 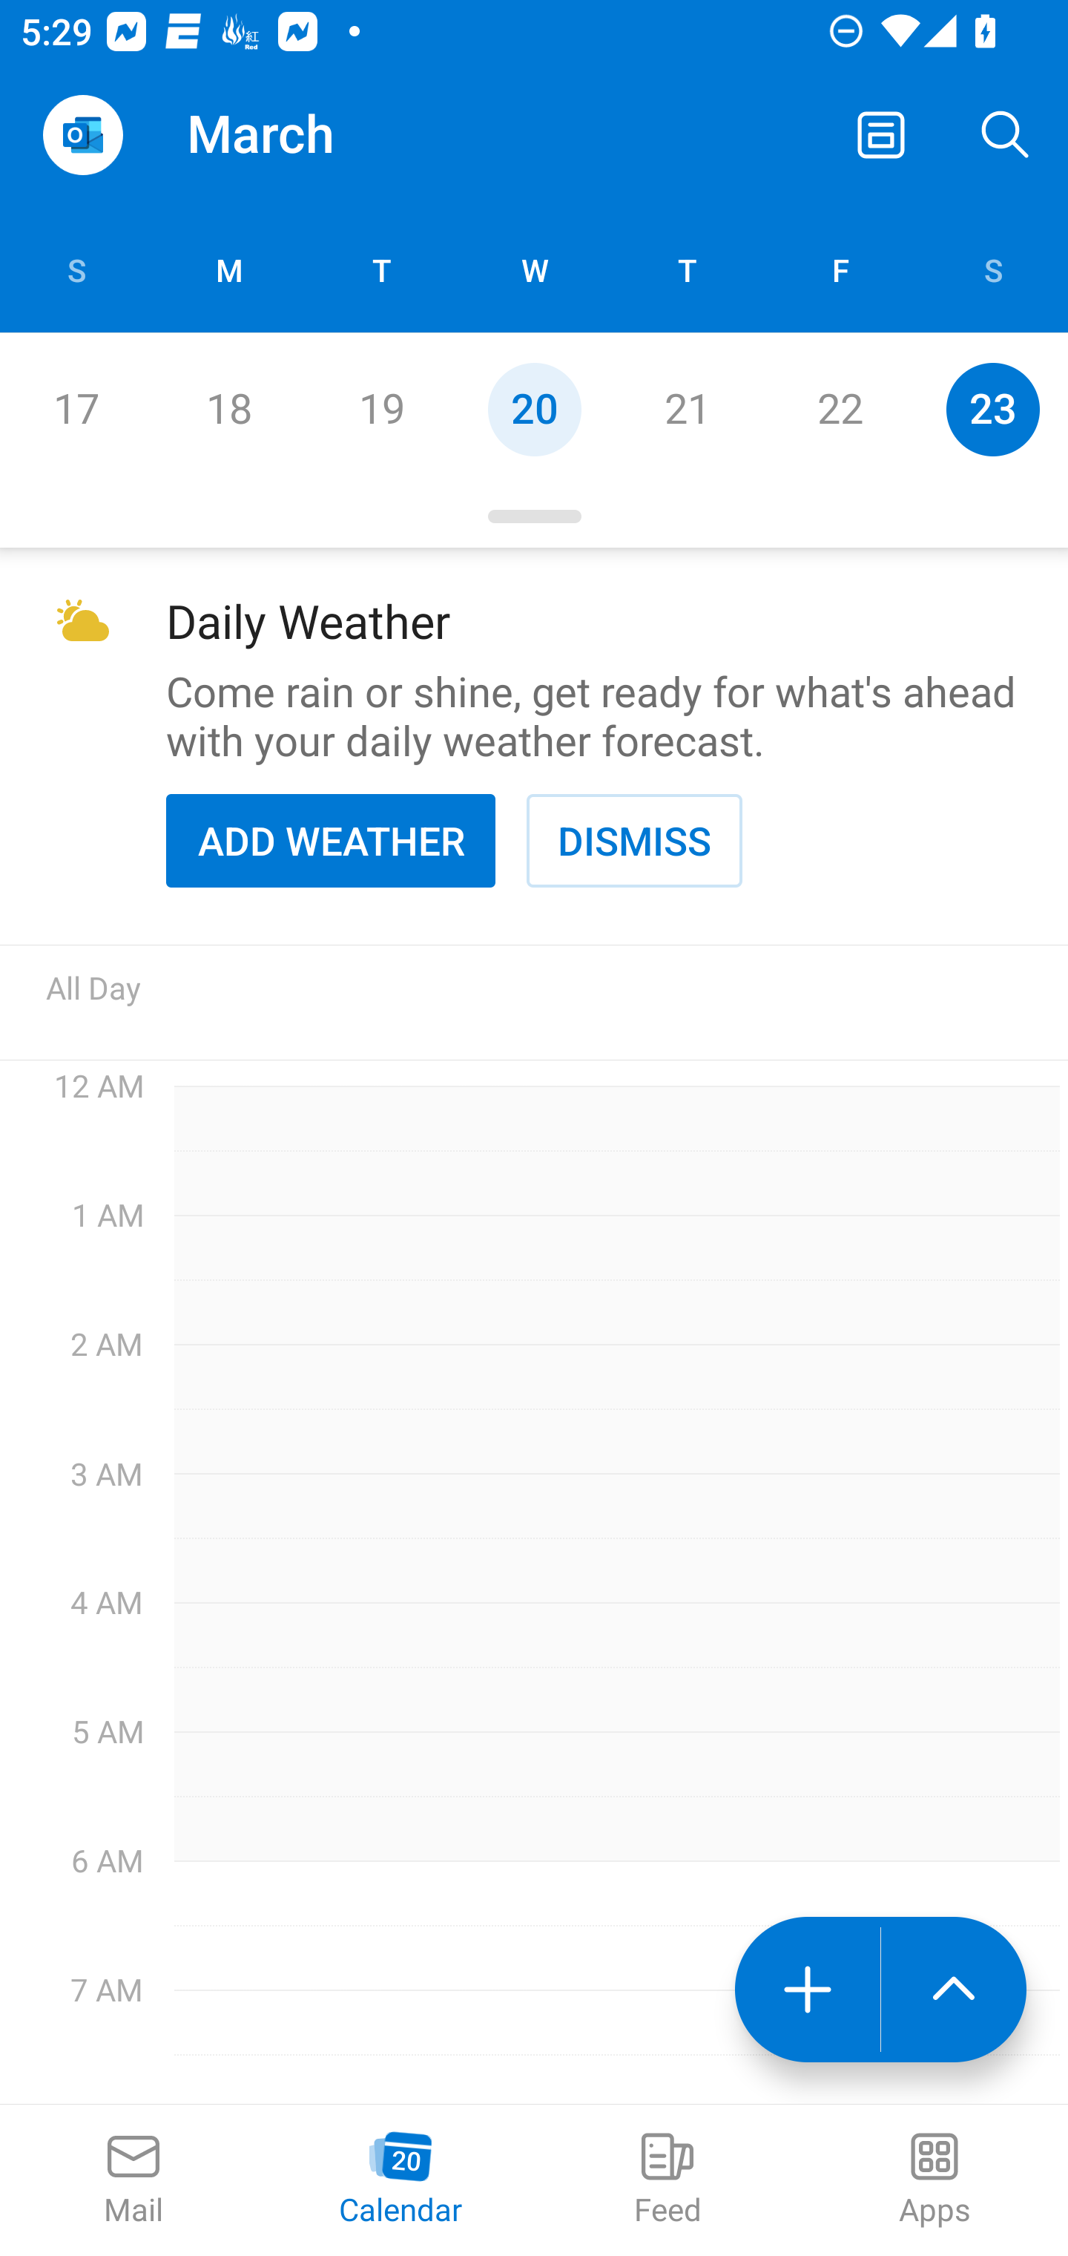 I want to click on ADD WEATHER, so click(x=331, y=840).